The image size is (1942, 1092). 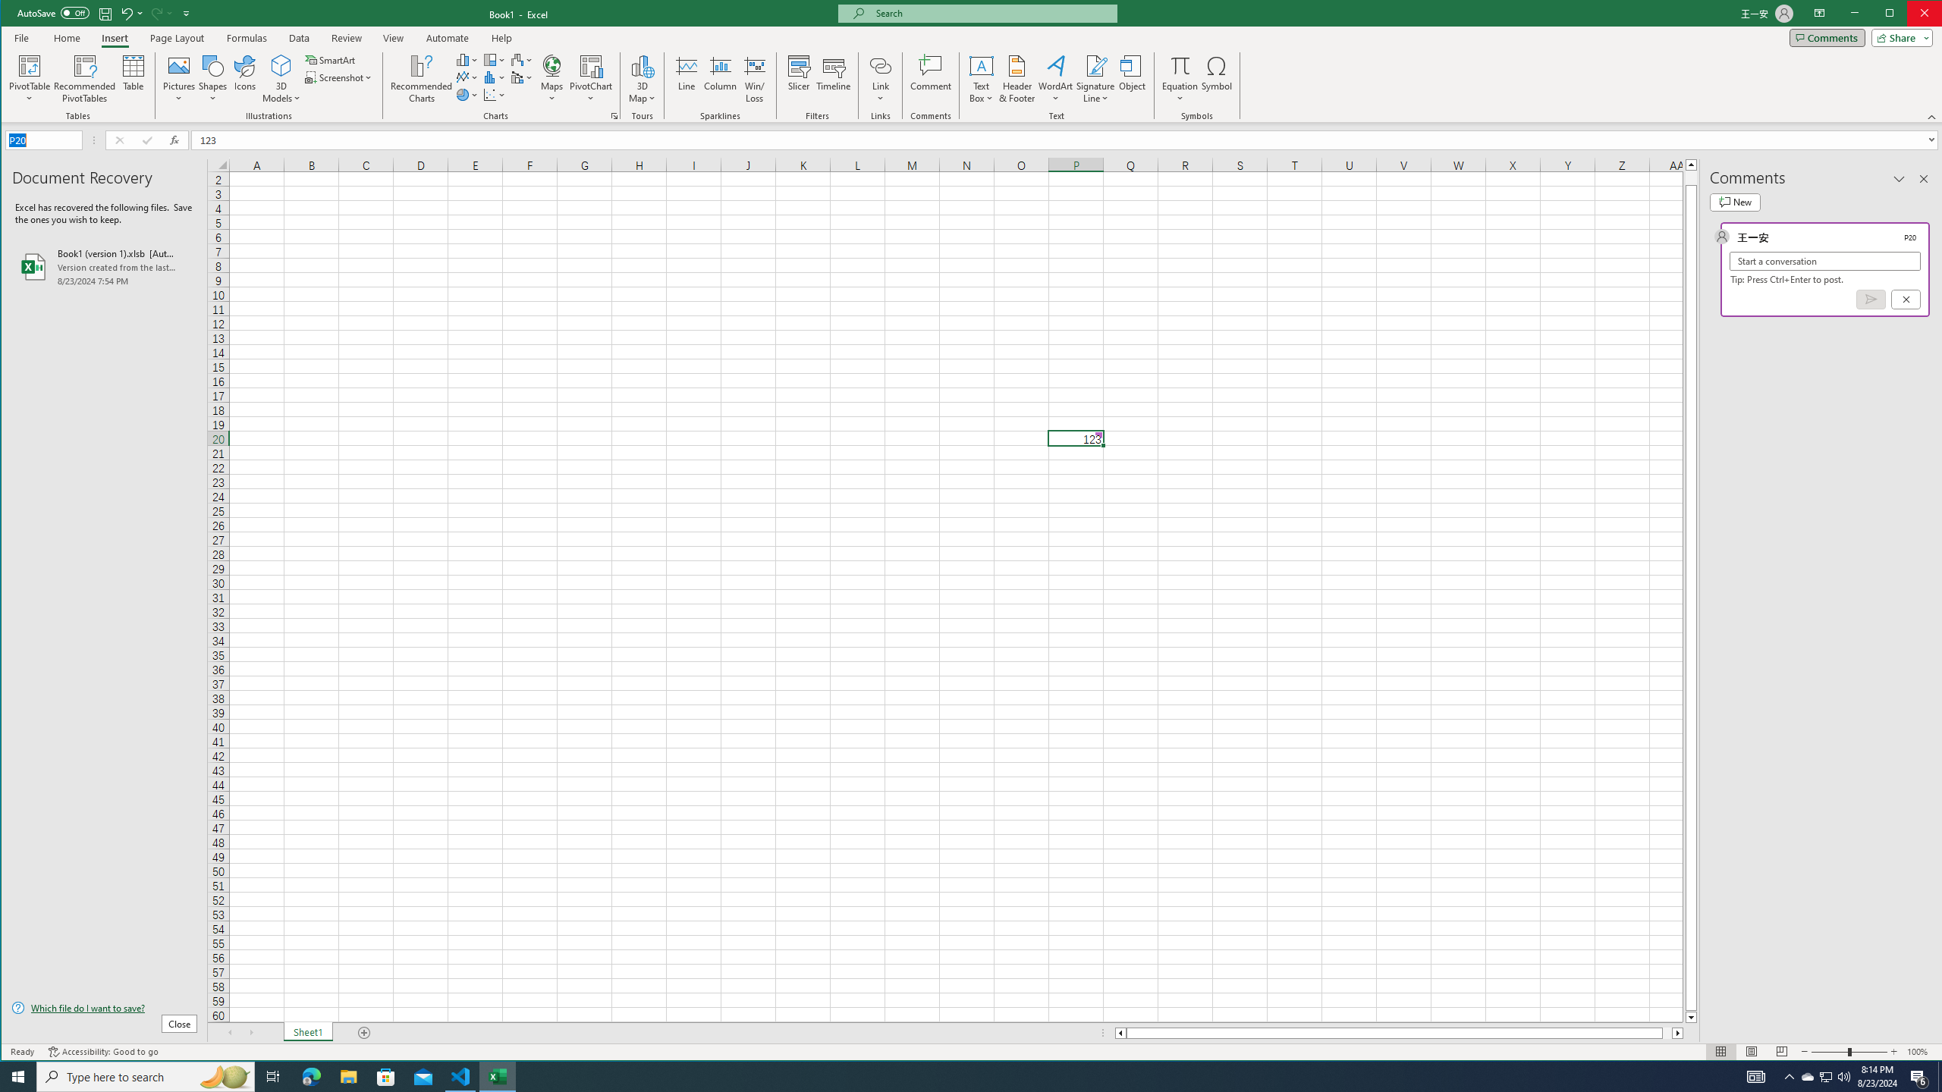 What do you see at coordinates (281, 79) in the screenshot?
I see `3D Models` at bounding box center [281, 79].